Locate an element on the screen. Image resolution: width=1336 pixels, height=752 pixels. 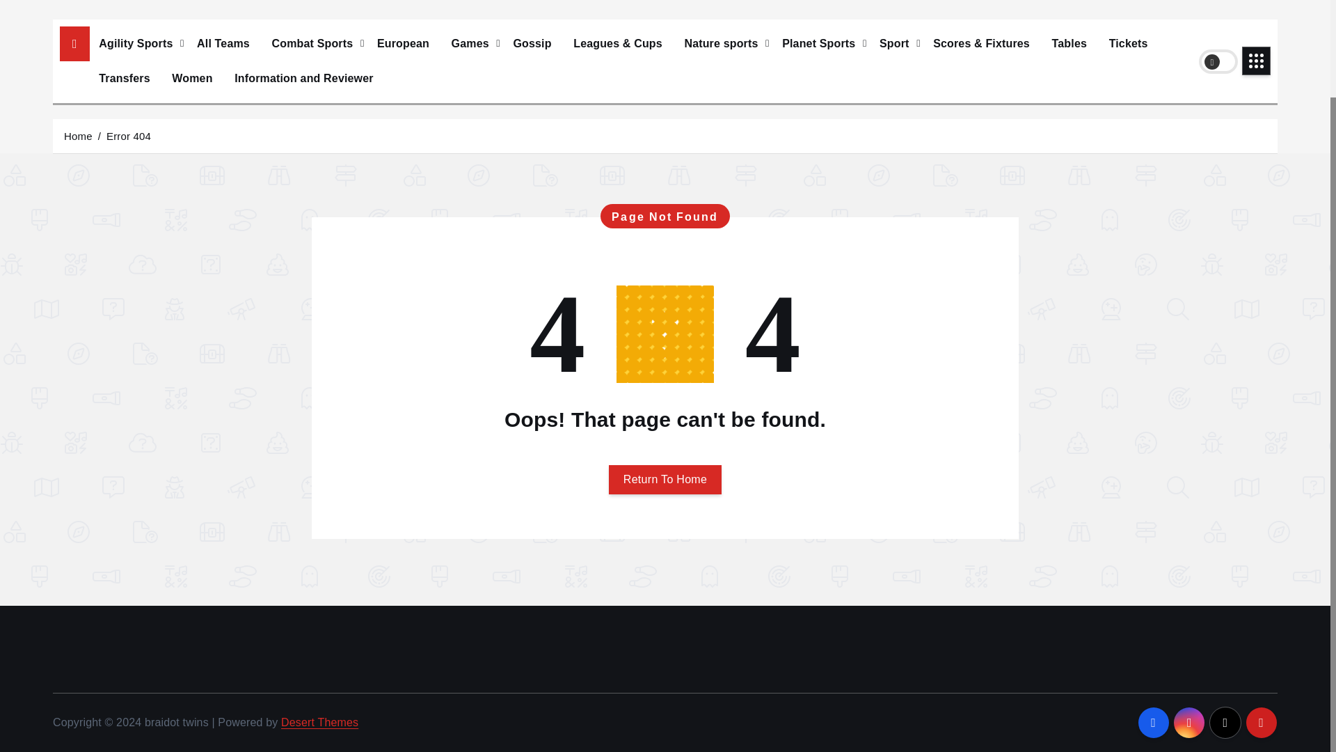
All Teams is located at coordinates (223, 43).